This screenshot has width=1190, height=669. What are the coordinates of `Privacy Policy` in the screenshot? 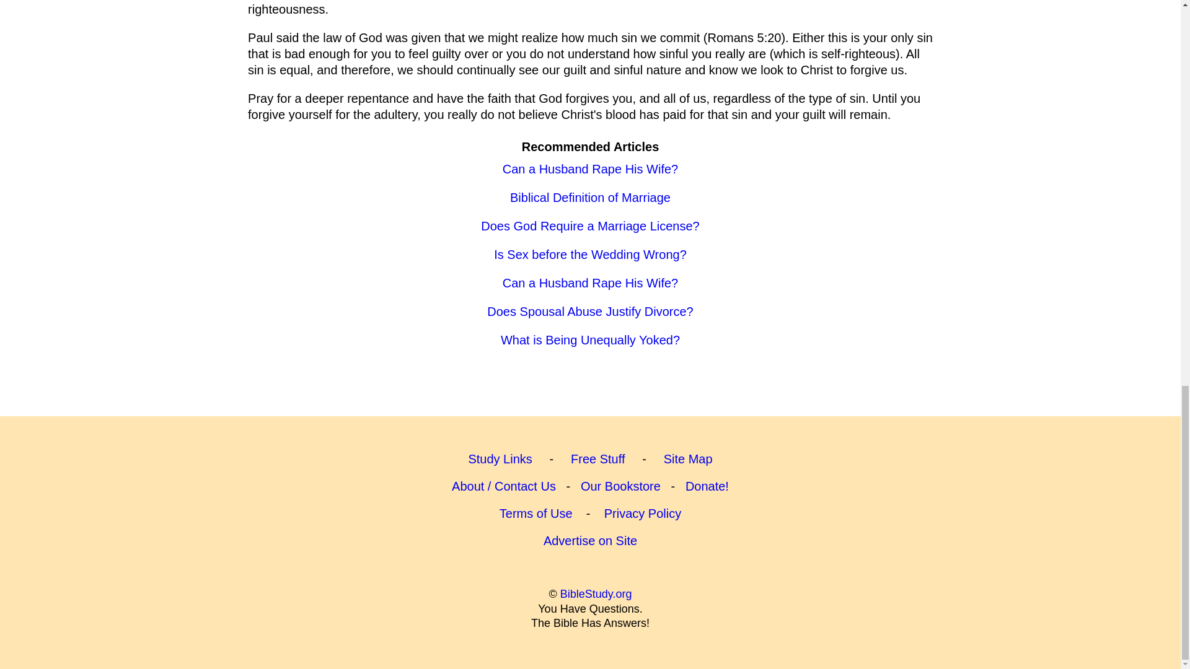 It's located at (642, 513).